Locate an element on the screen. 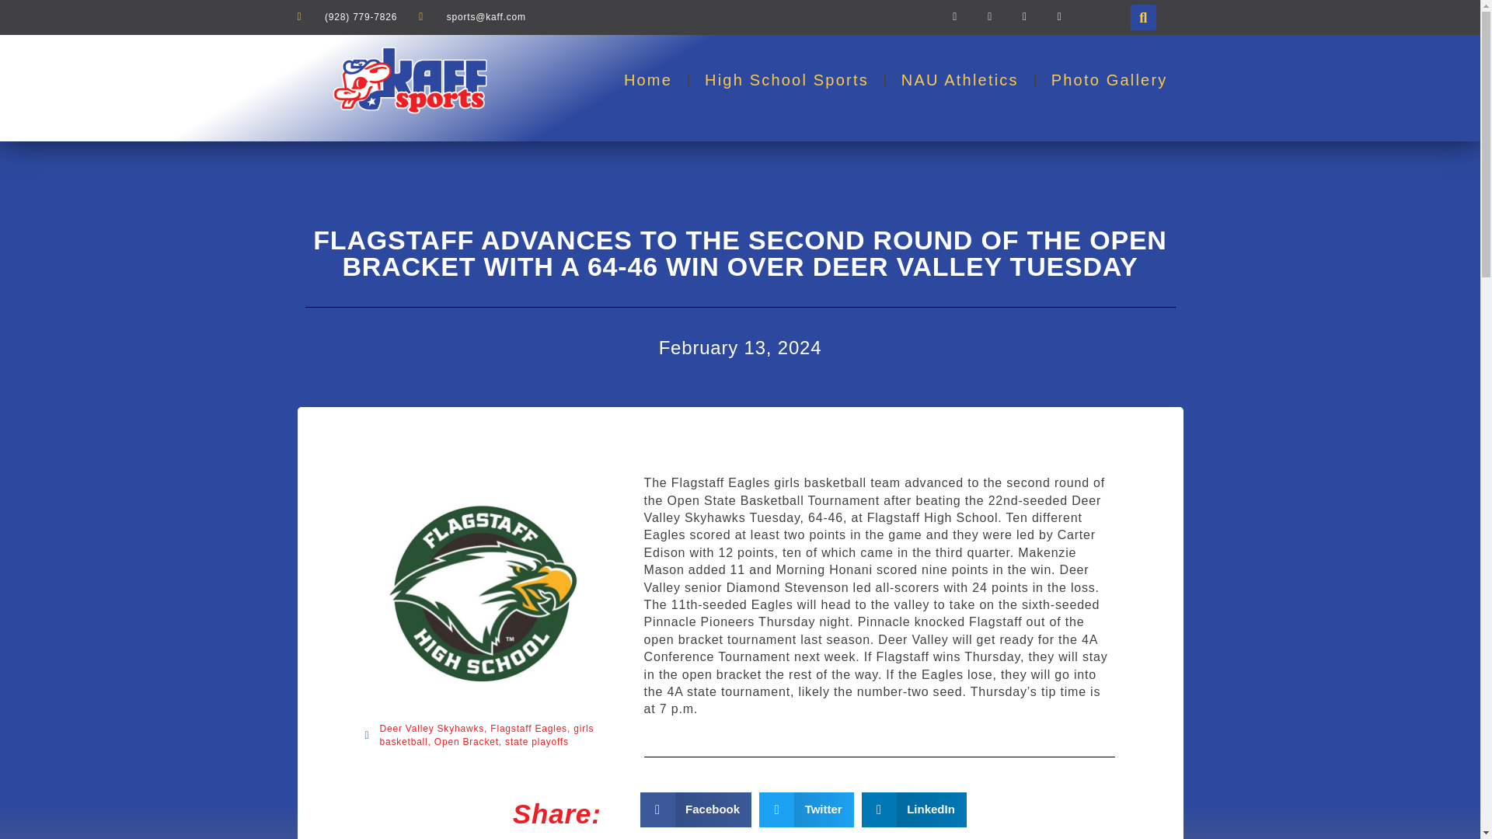 The width and height of the screenshot is (1492, 839). Flagstaff Eagles is located at coordinates (528, 729).